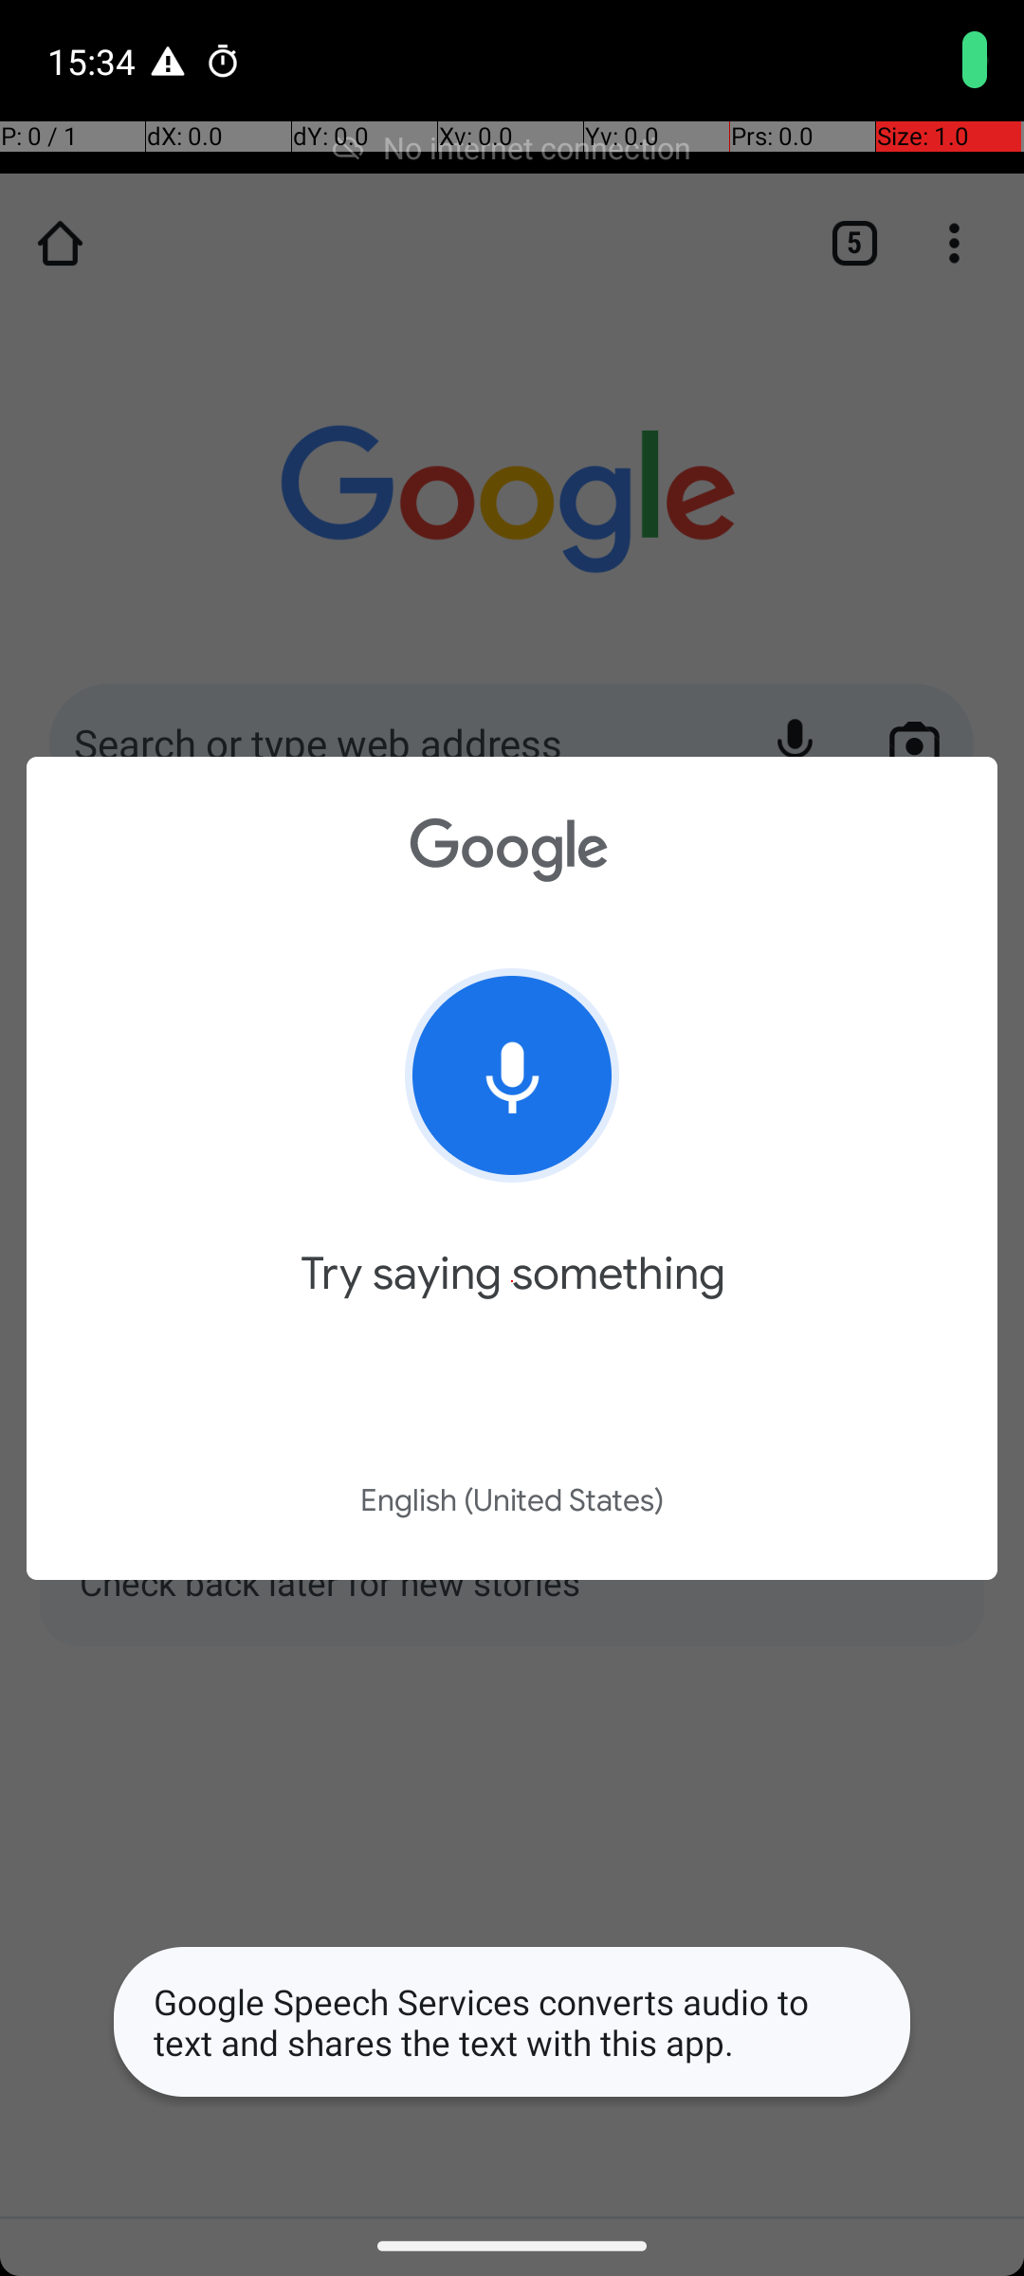 This screenshot has height=2276, width=1024. I want to click on Applications are using your microphone., so click(905, 61).